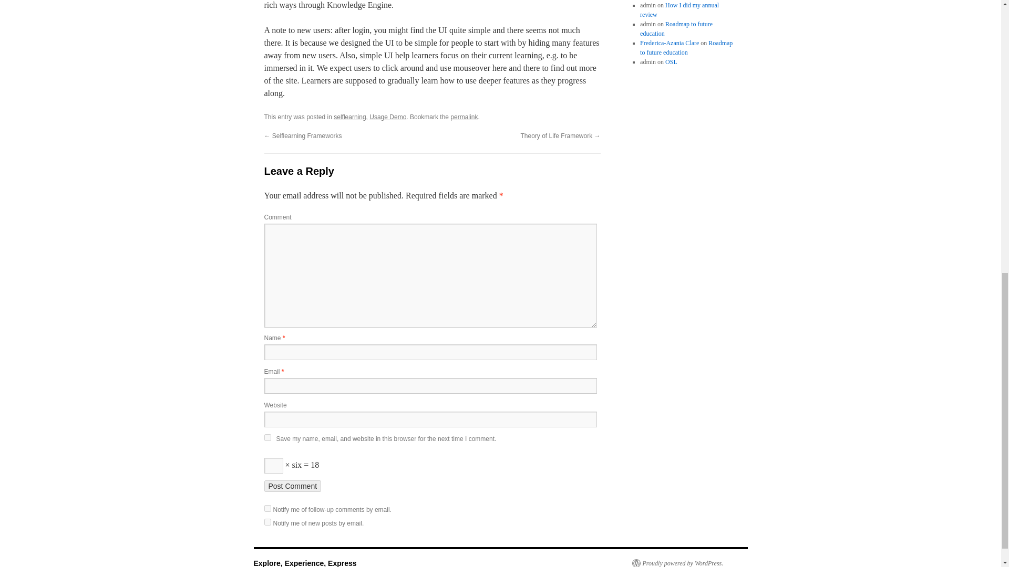 Image resolution: width=1009 pixels, height=567 pixels. Describe the element at coordinates (267, 438) in the screenshot. I see `yes` at that location.